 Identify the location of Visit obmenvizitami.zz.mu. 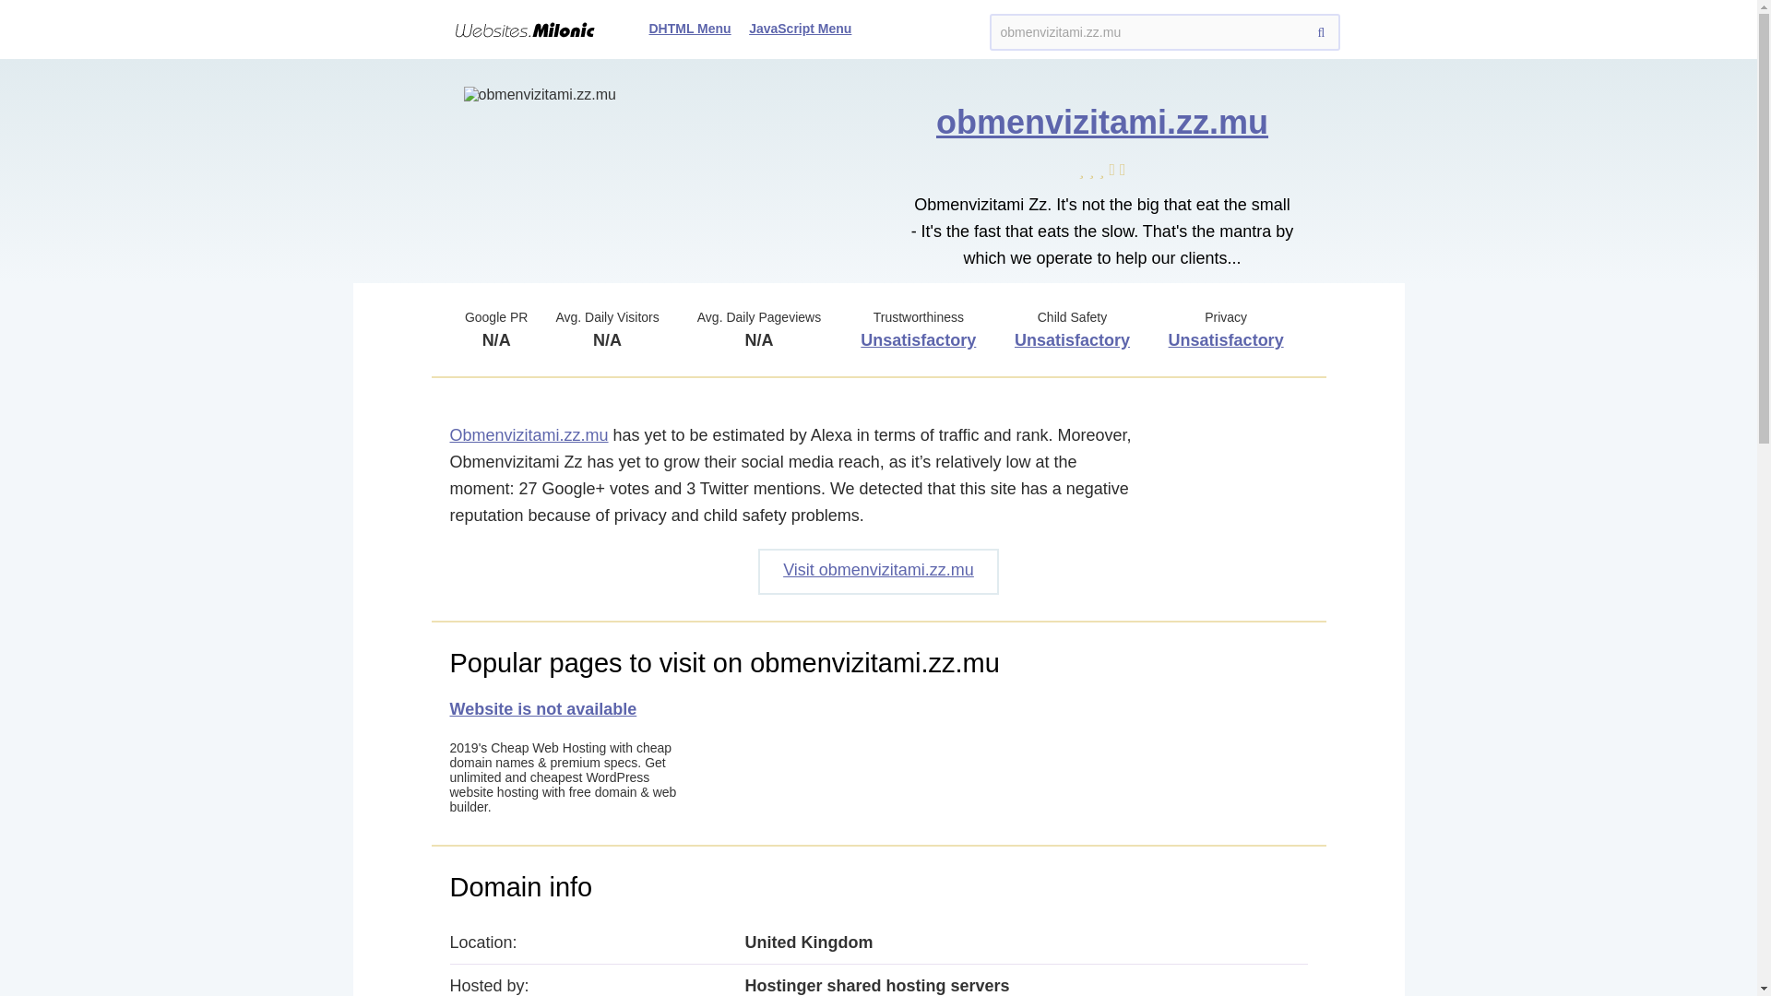
(878, 572).